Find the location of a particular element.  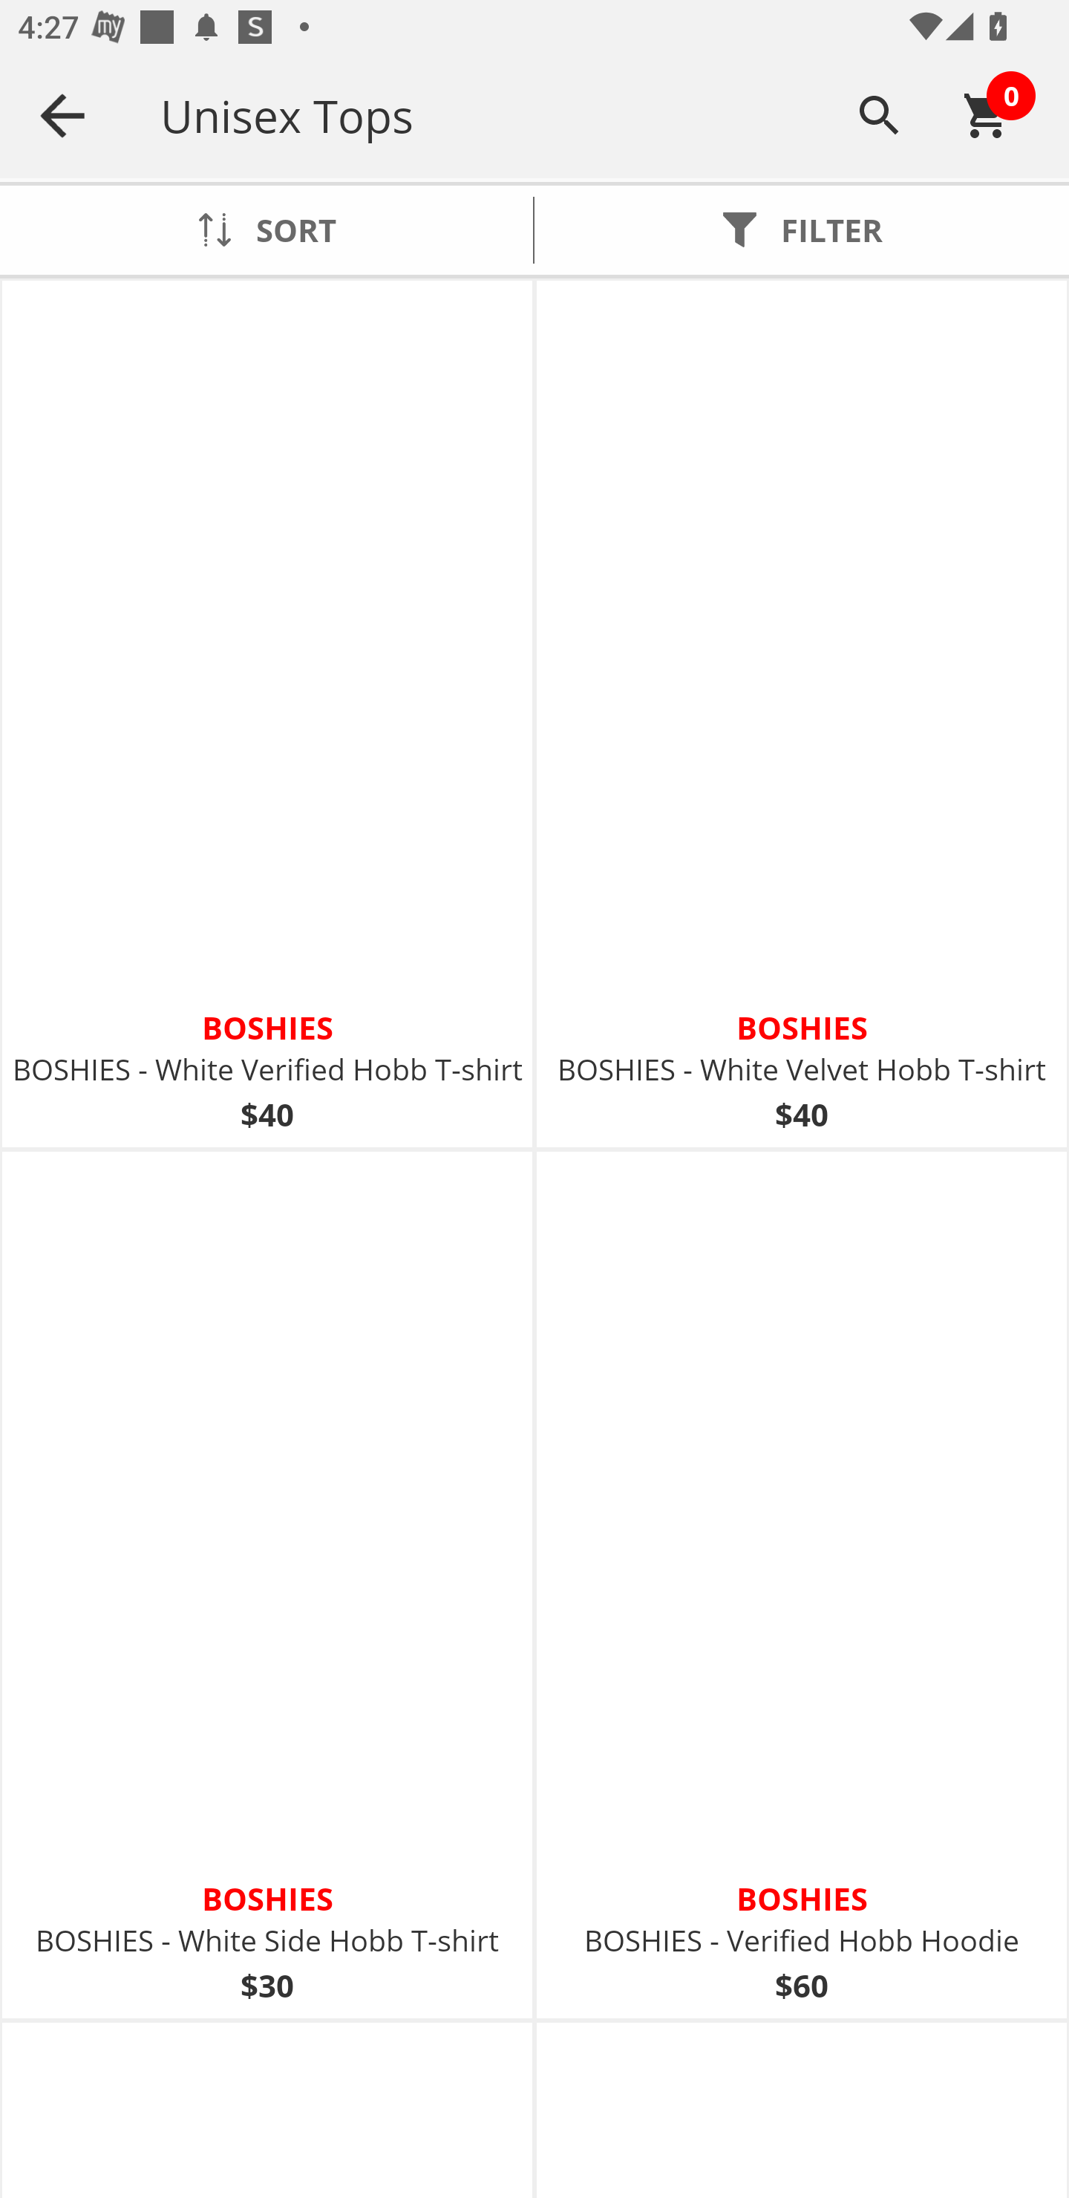

BOSHIES BOSHIES - White Verified Hobb T-shirt $40 is located at coordinates (267, 714).